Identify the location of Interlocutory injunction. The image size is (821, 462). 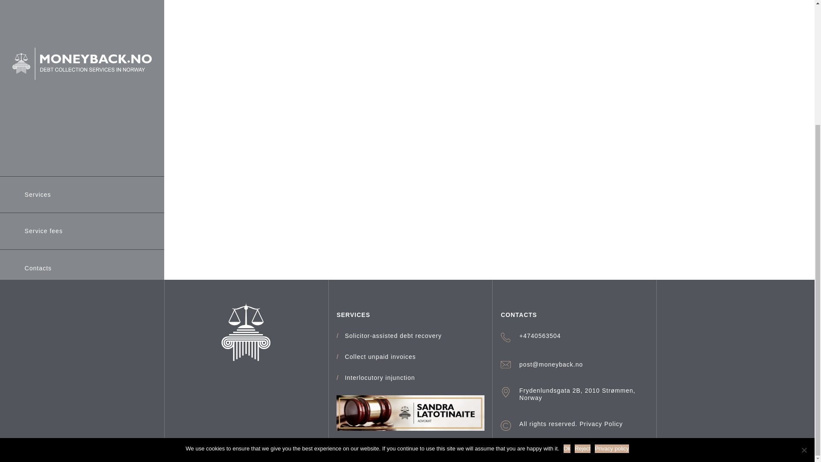
(380, 378).